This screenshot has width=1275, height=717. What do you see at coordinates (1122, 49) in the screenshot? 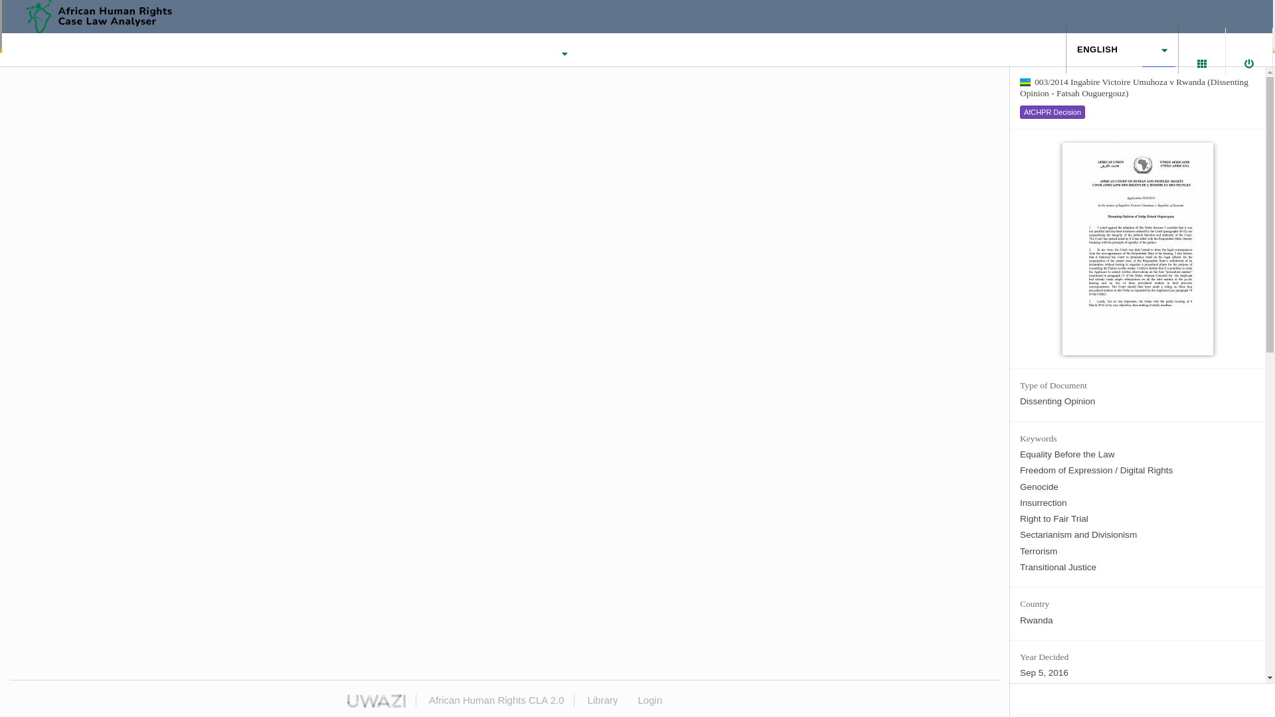
I see `Library` at bounding box center [1122, 49].